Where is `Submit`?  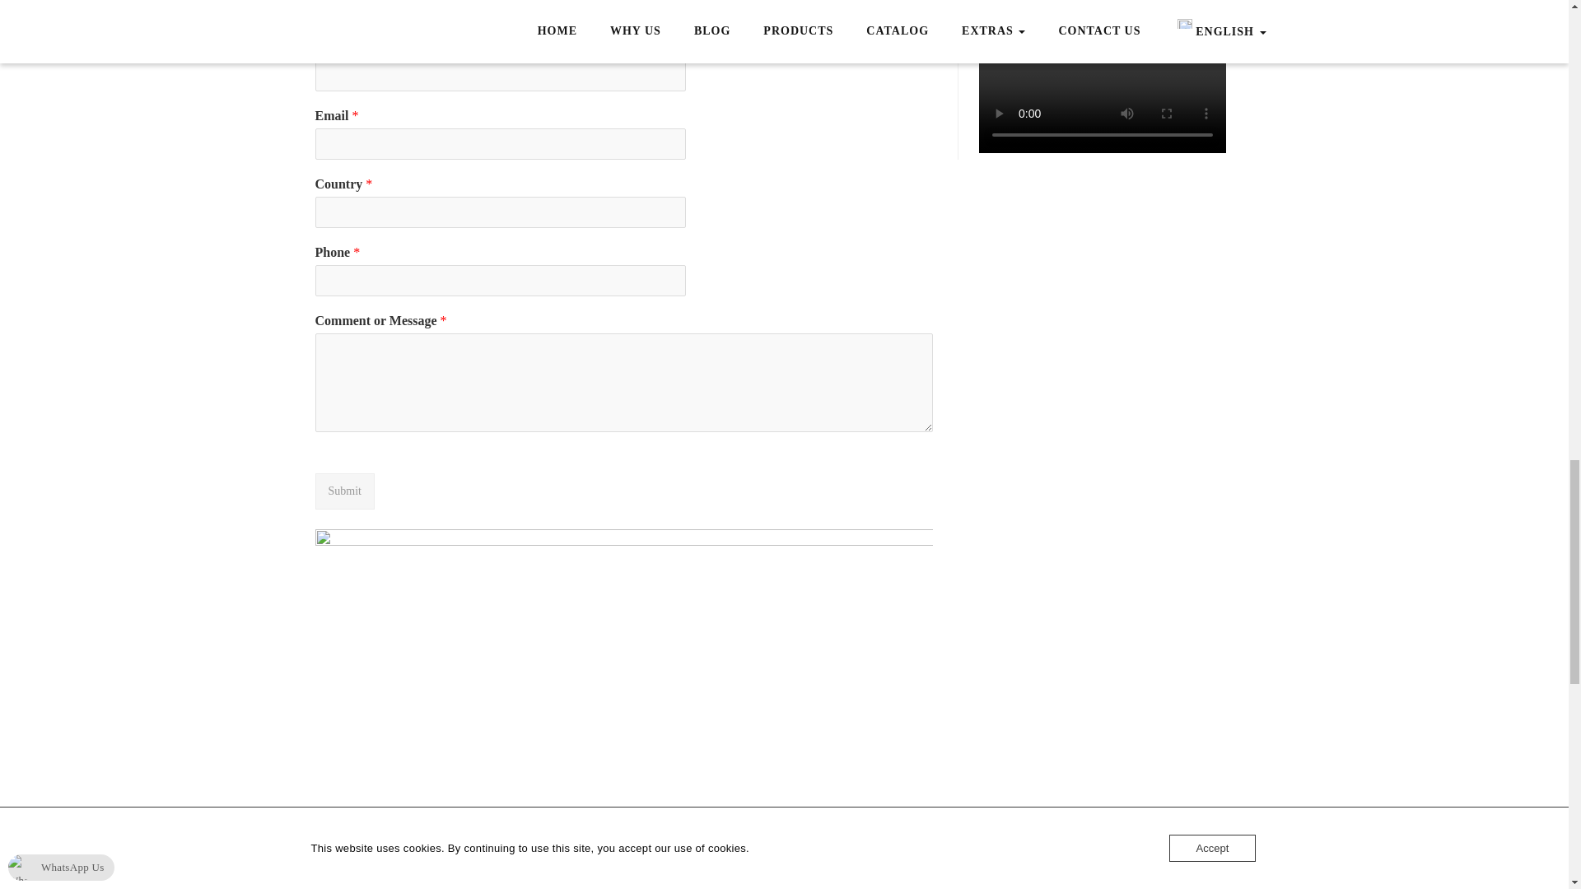
Submit is located at coordinates (344, 490).